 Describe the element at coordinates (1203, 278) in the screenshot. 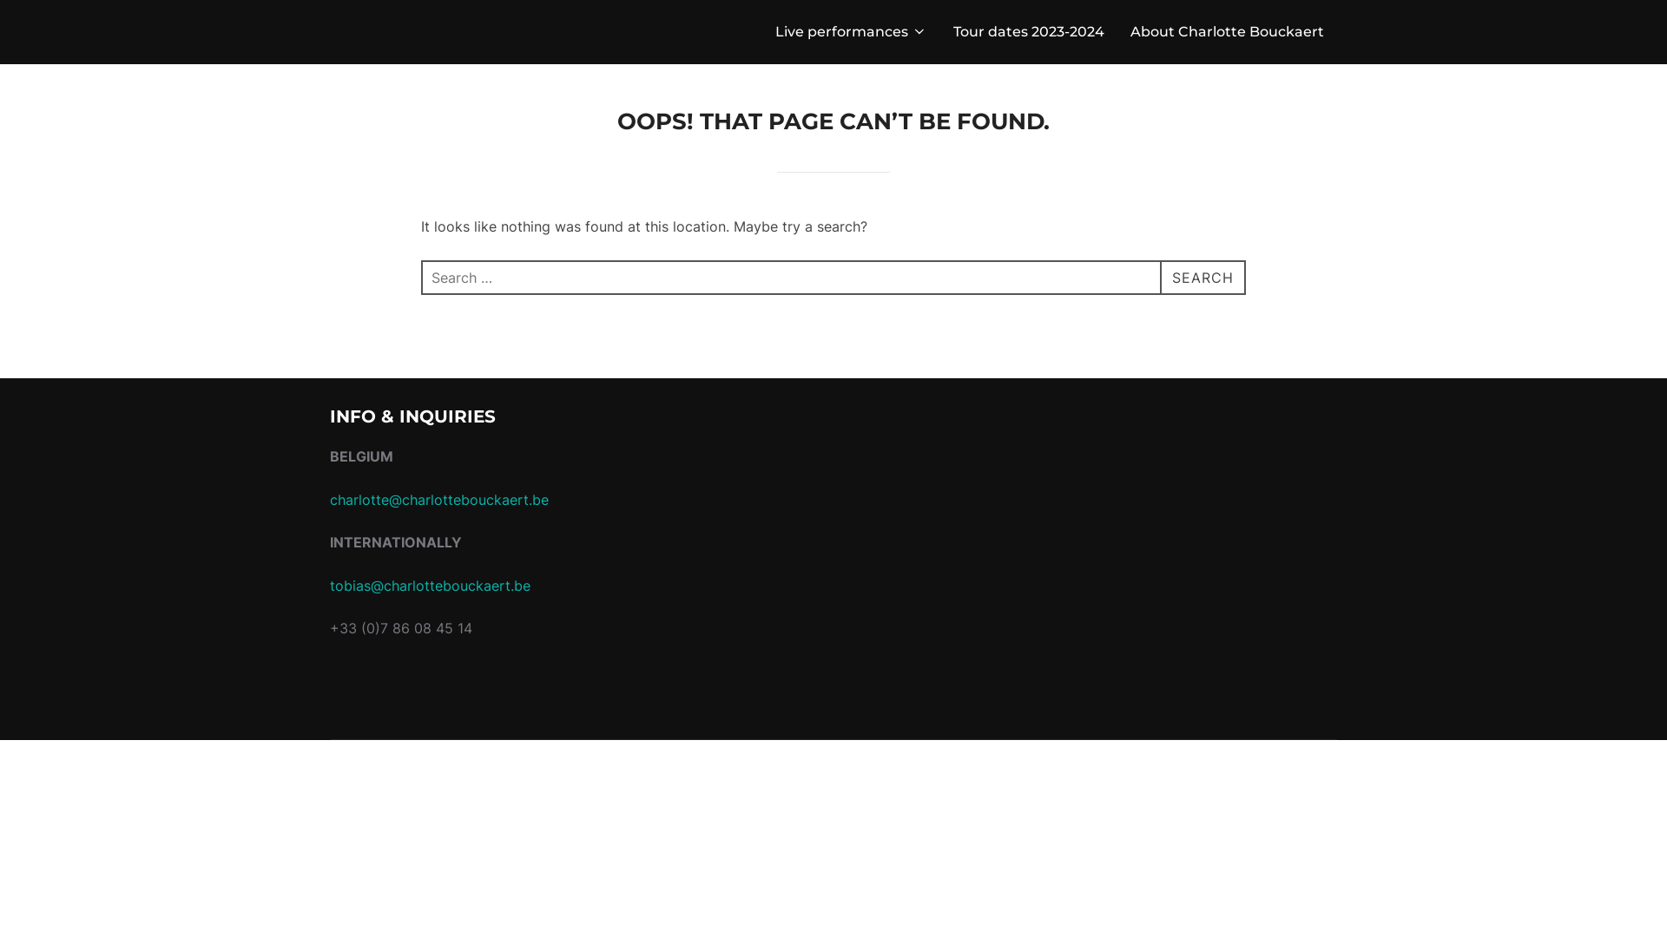

I see `SEARCH` at that location.